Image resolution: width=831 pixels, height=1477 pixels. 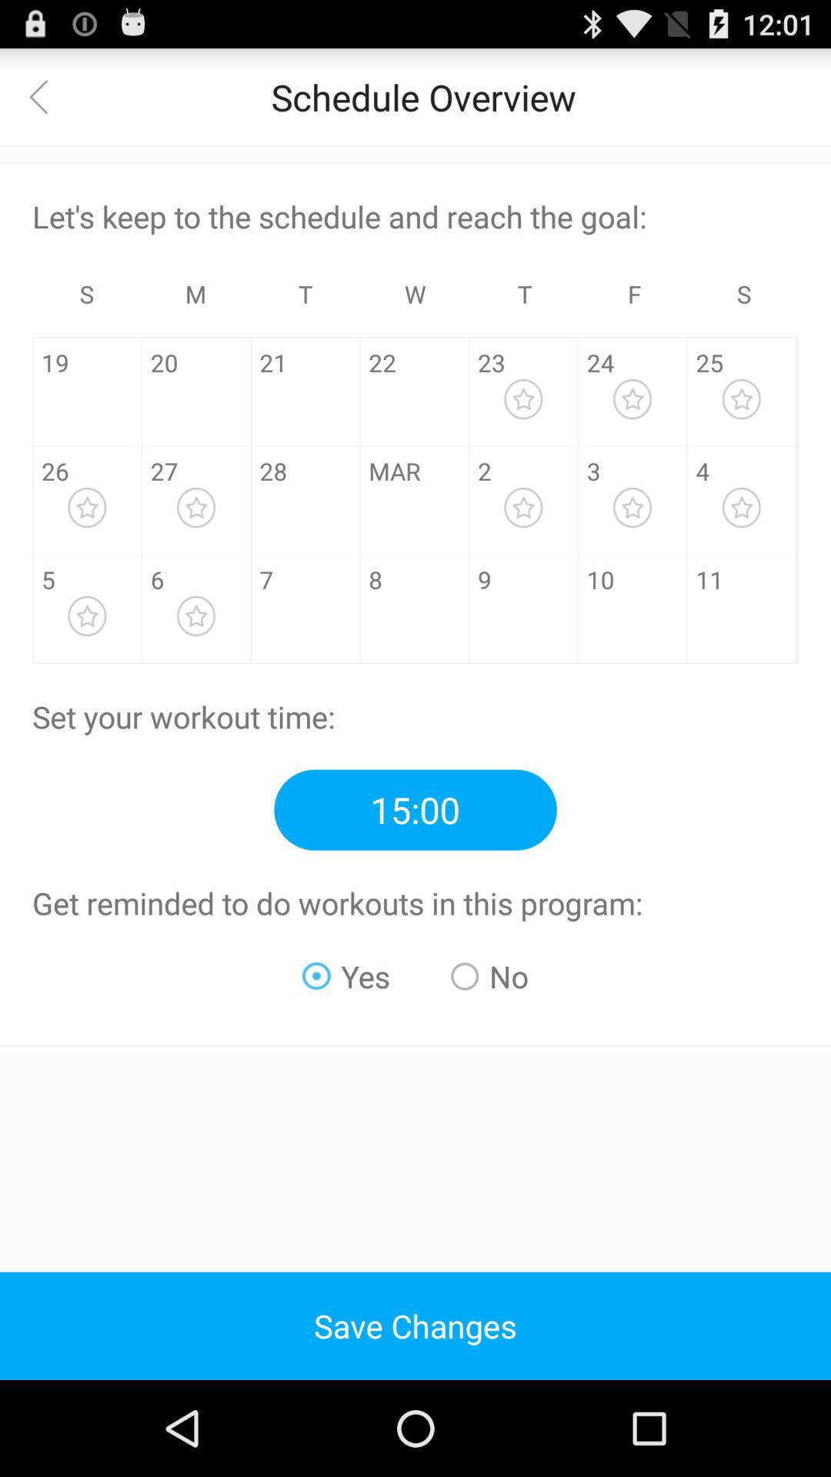 I want to click on select the favorites icon which is below the number 23, so click(x=523, y=399).